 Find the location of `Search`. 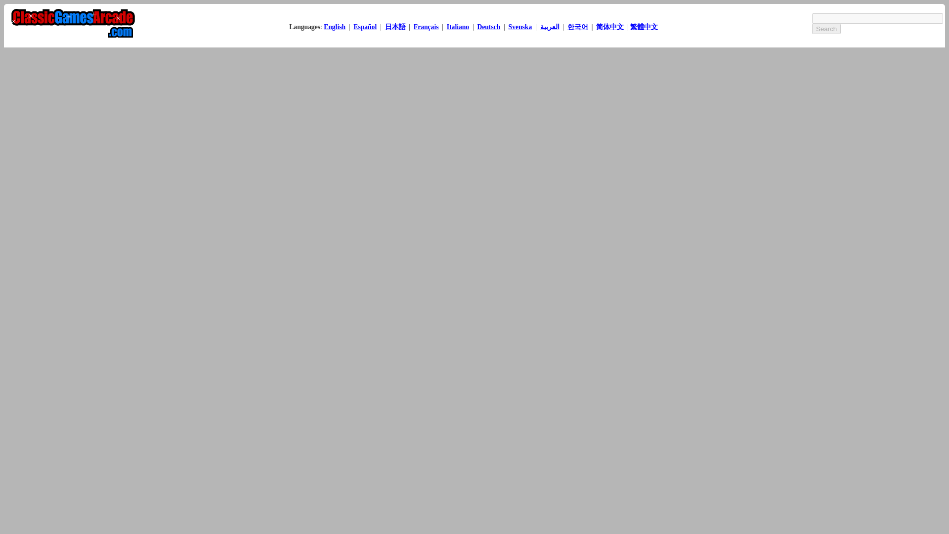

Search is located at coordinates (826, 29).